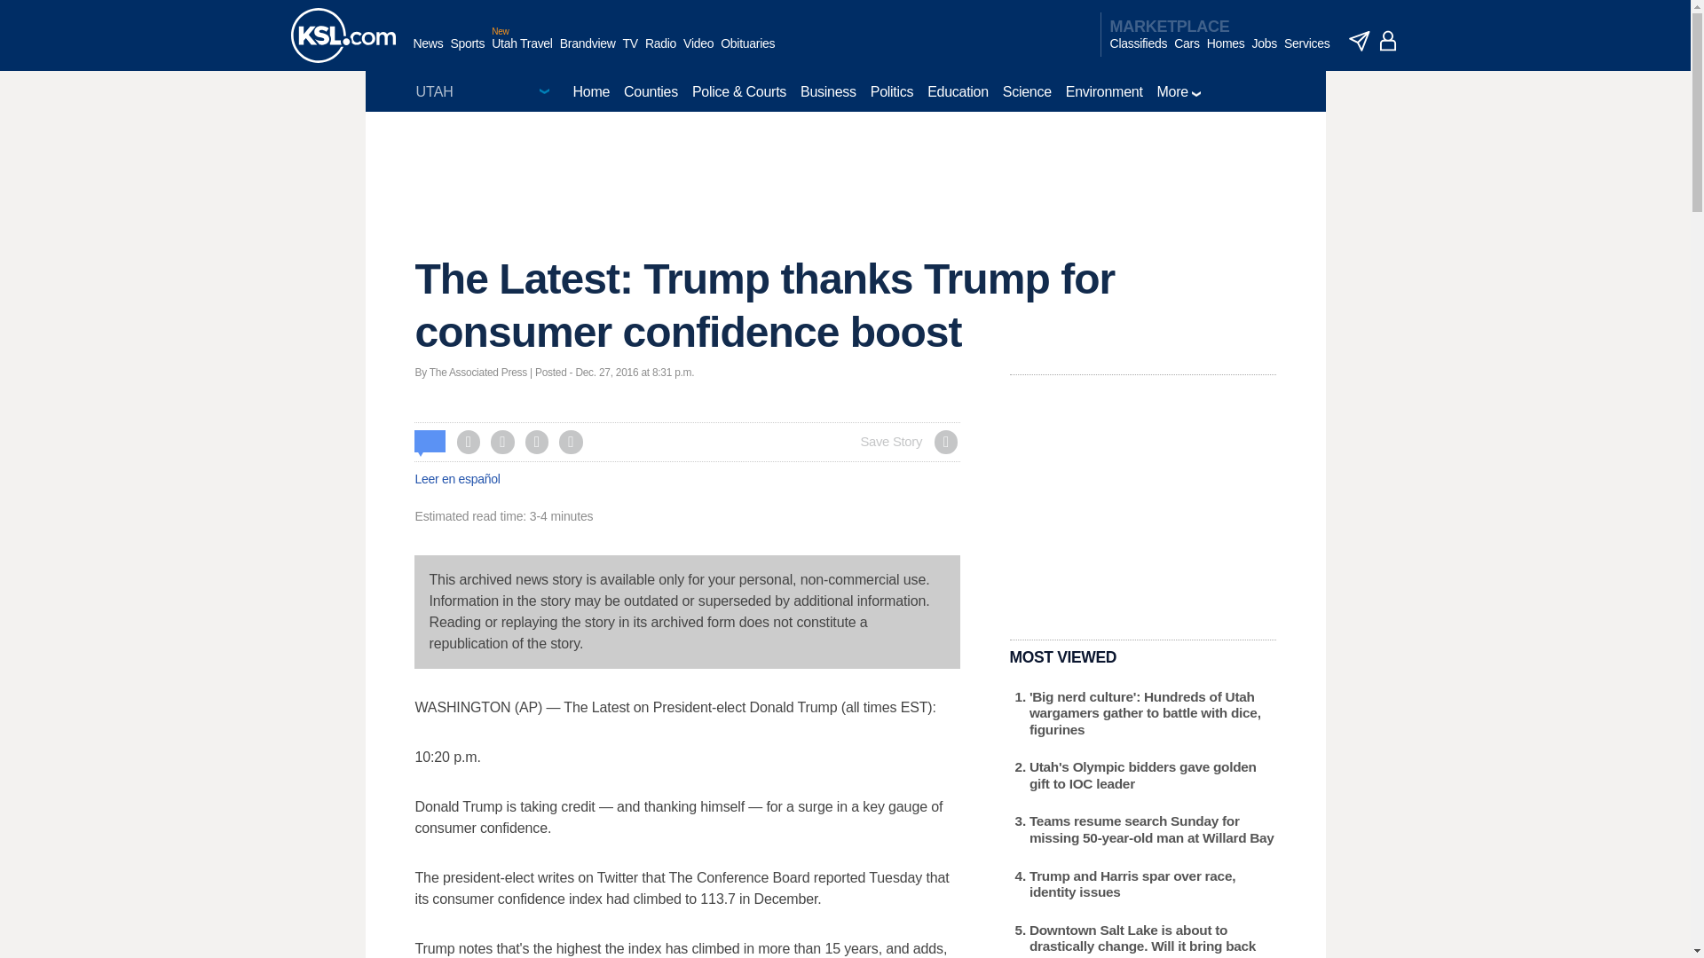  Describe the element at coordinates (588, 52) in the screenshot. I see `Brandview` at that location.